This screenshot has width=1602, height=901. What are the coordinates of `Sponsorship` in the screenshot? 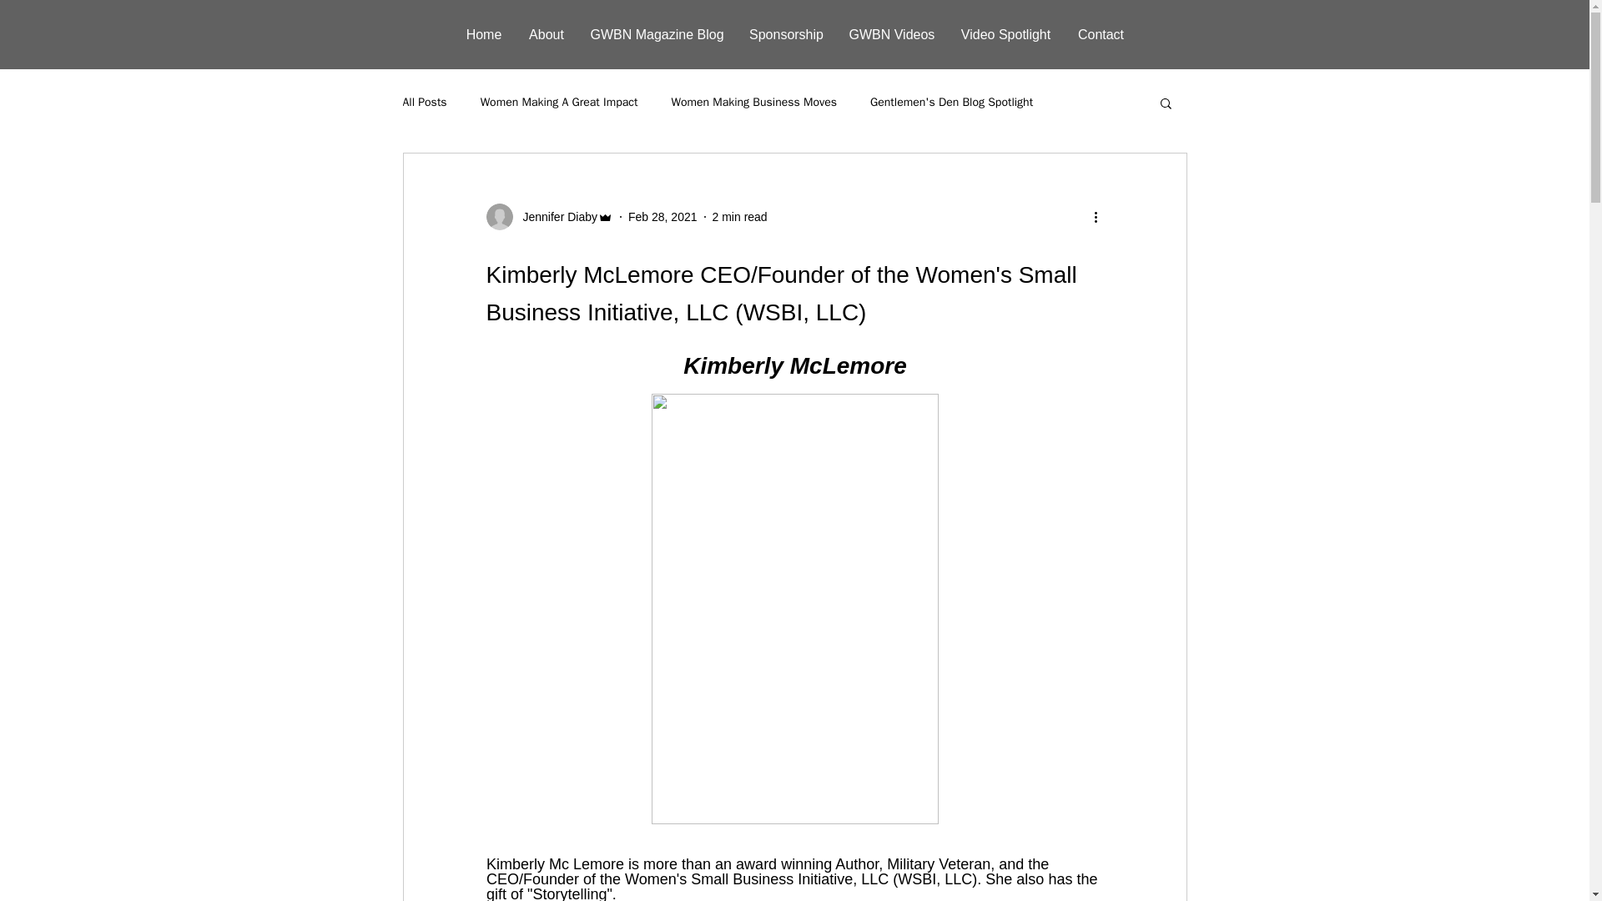 It's located at (786, 35).